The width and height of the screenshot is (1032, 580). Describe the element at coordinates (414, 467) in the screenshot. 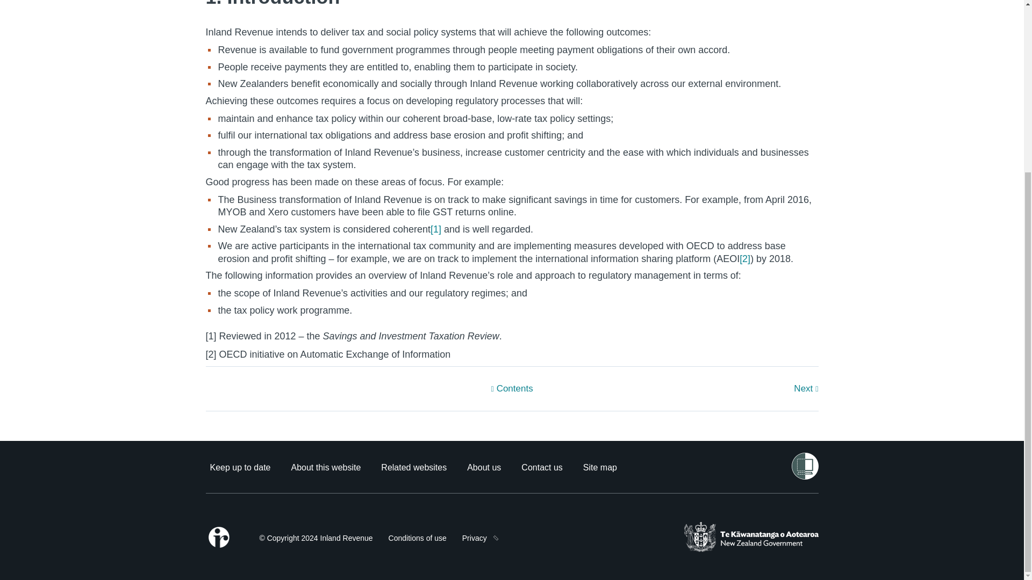

I see `Related websites` at that location.